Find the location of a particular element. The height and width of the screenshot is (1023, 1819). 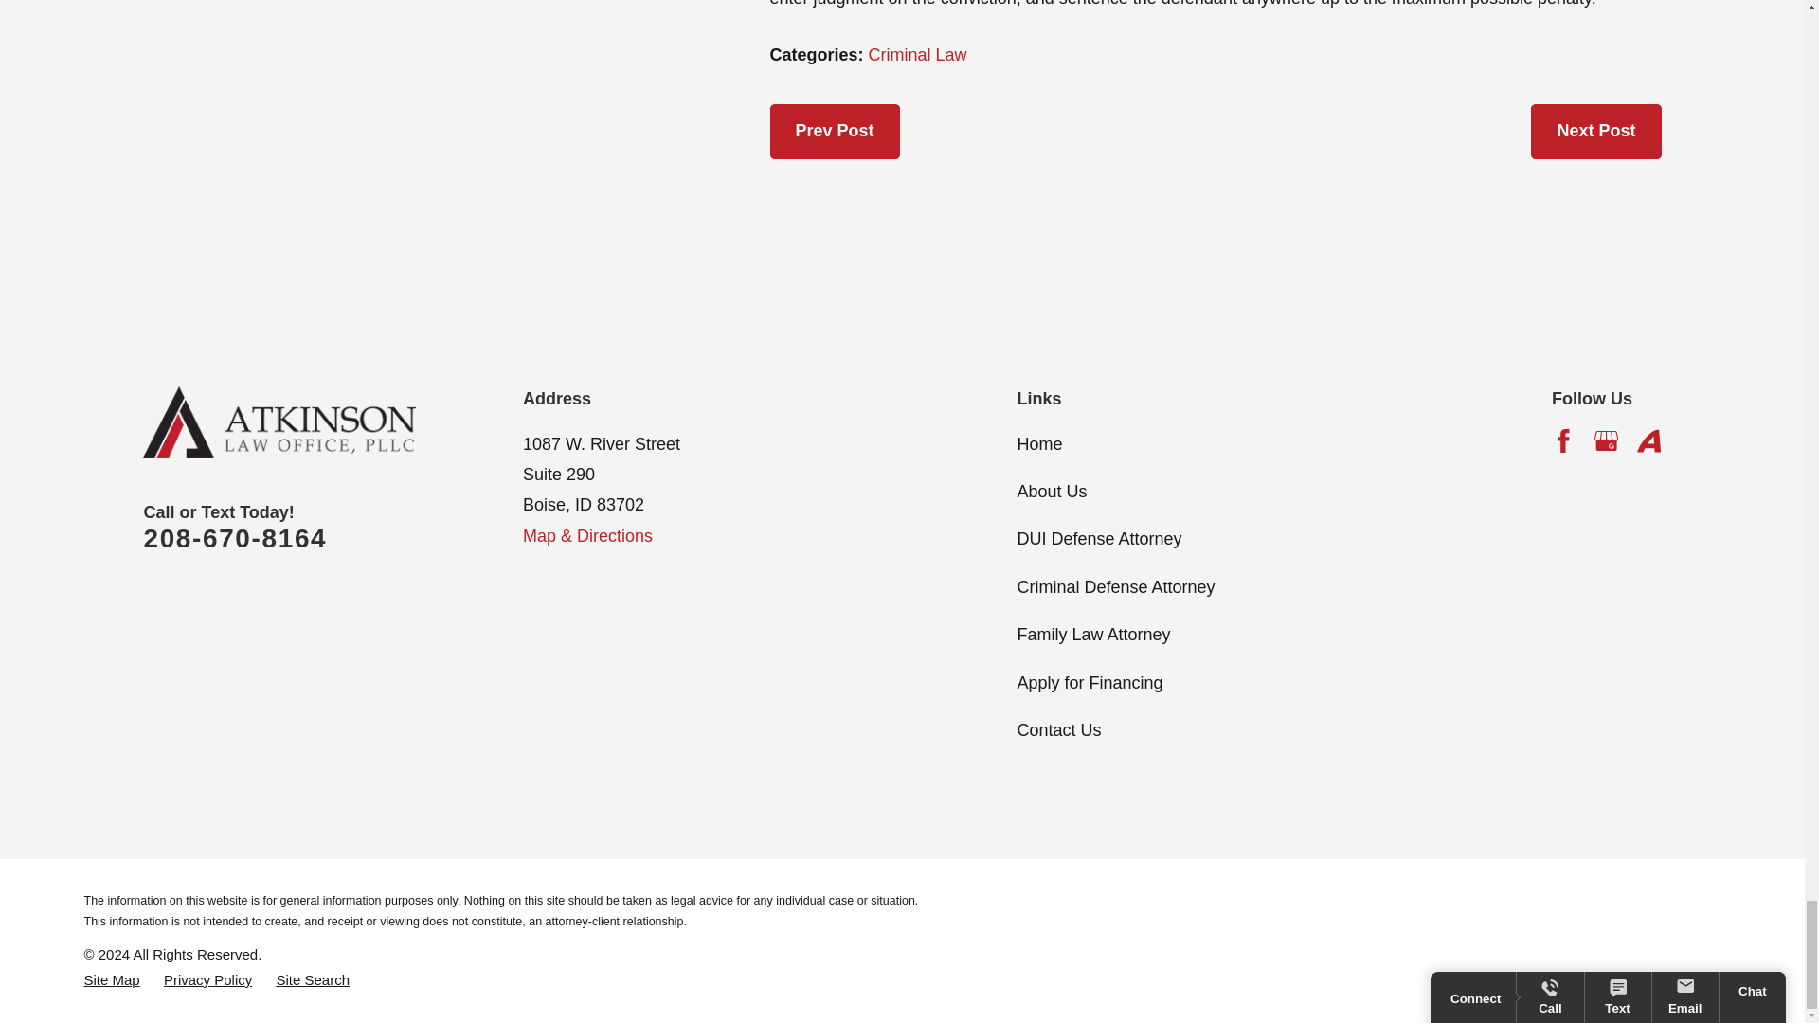

Google Business Profile is located at coordinates (1607, 440).